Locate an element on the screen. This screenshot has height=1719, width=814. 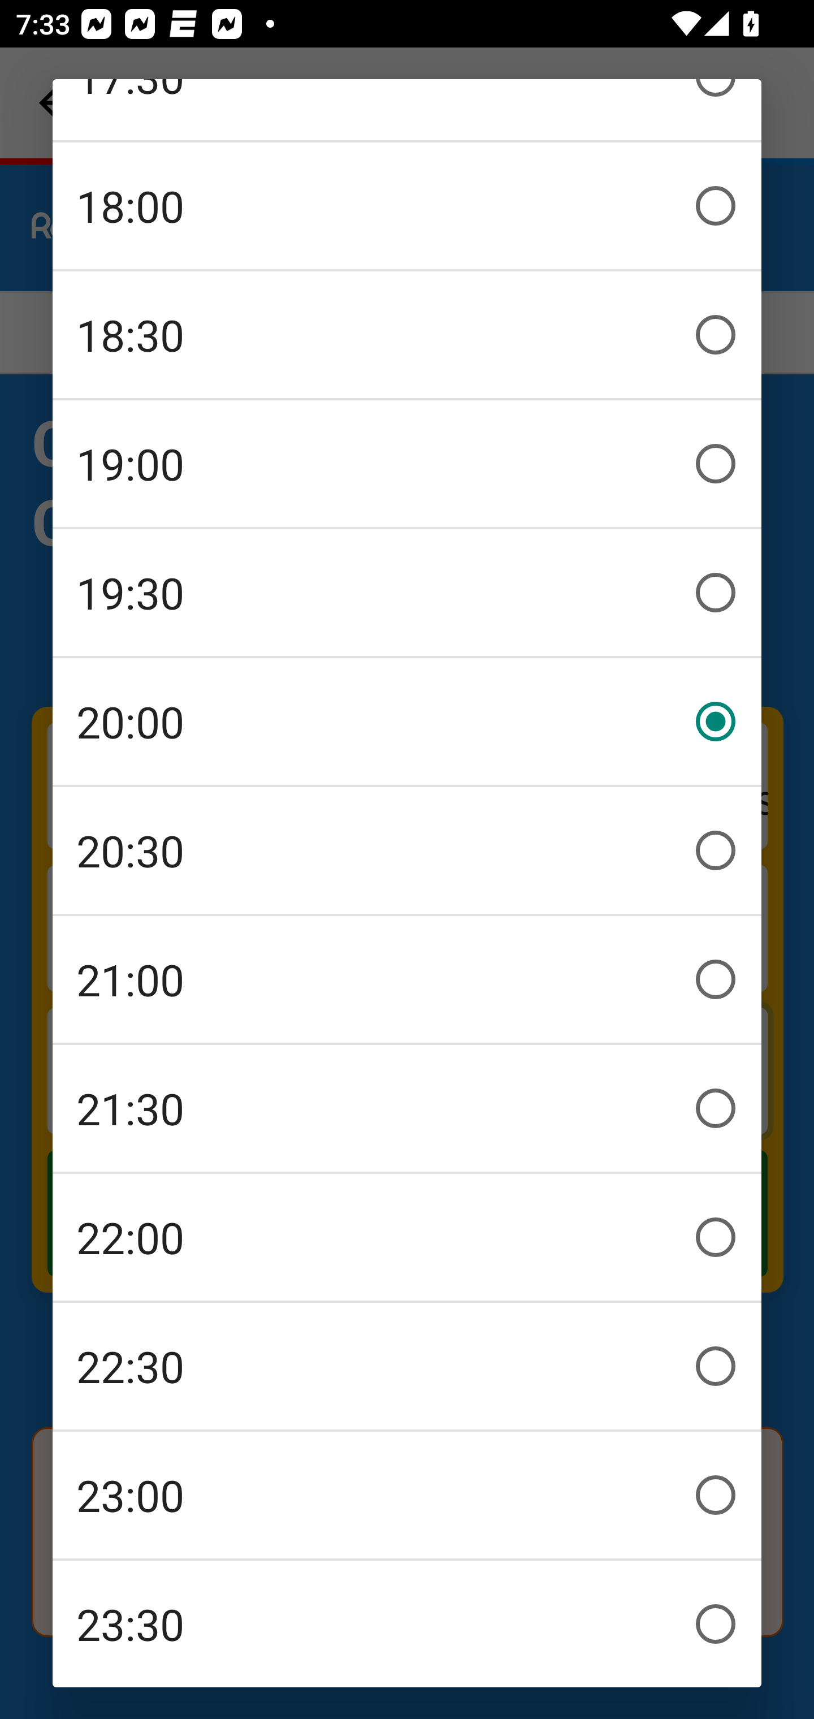
23:30 is located at coordinates (407, 1624).